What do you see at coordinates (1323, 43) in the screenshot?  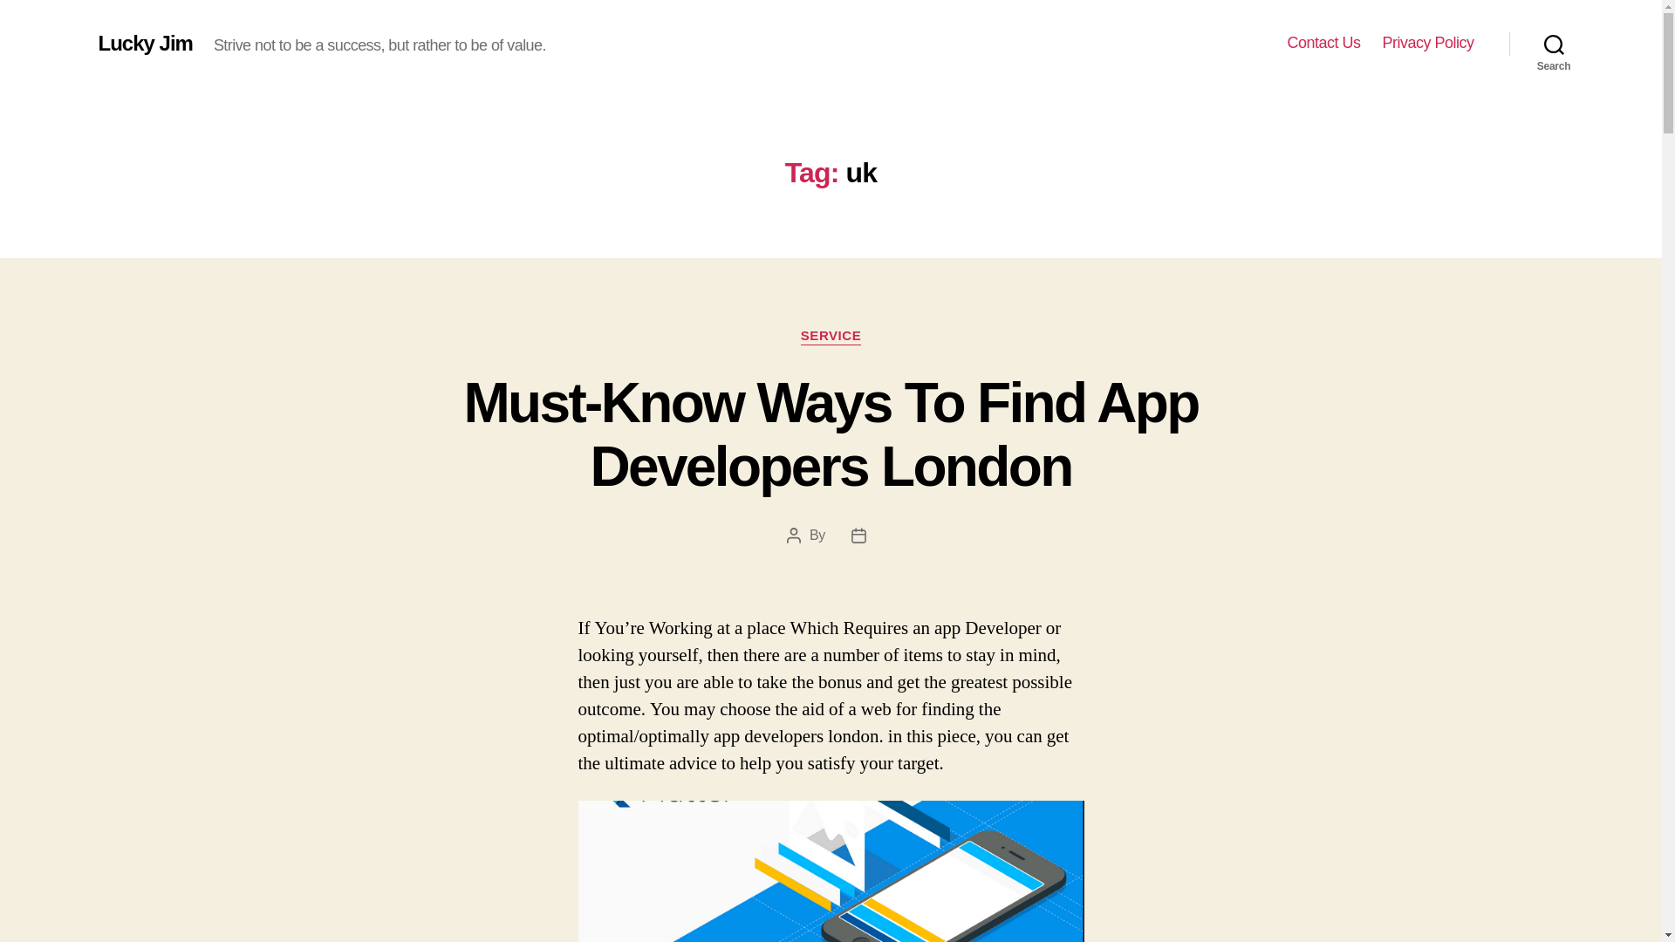 I see `Contact Us` at bounding box center [1323, 43].